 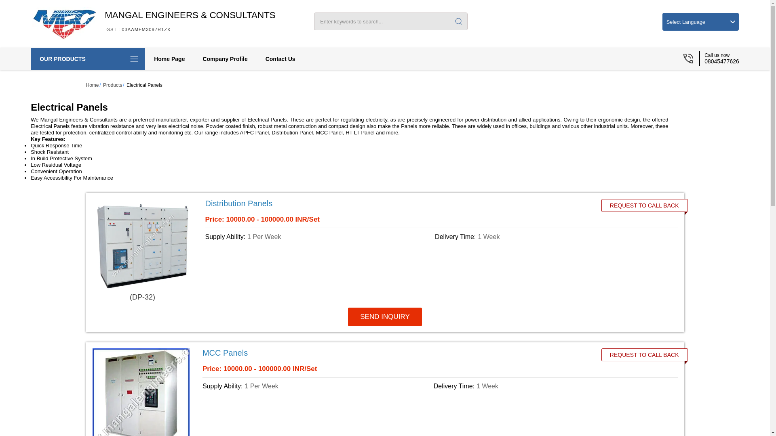 I want to click on MCC Panels, so click(x=392, y=352).